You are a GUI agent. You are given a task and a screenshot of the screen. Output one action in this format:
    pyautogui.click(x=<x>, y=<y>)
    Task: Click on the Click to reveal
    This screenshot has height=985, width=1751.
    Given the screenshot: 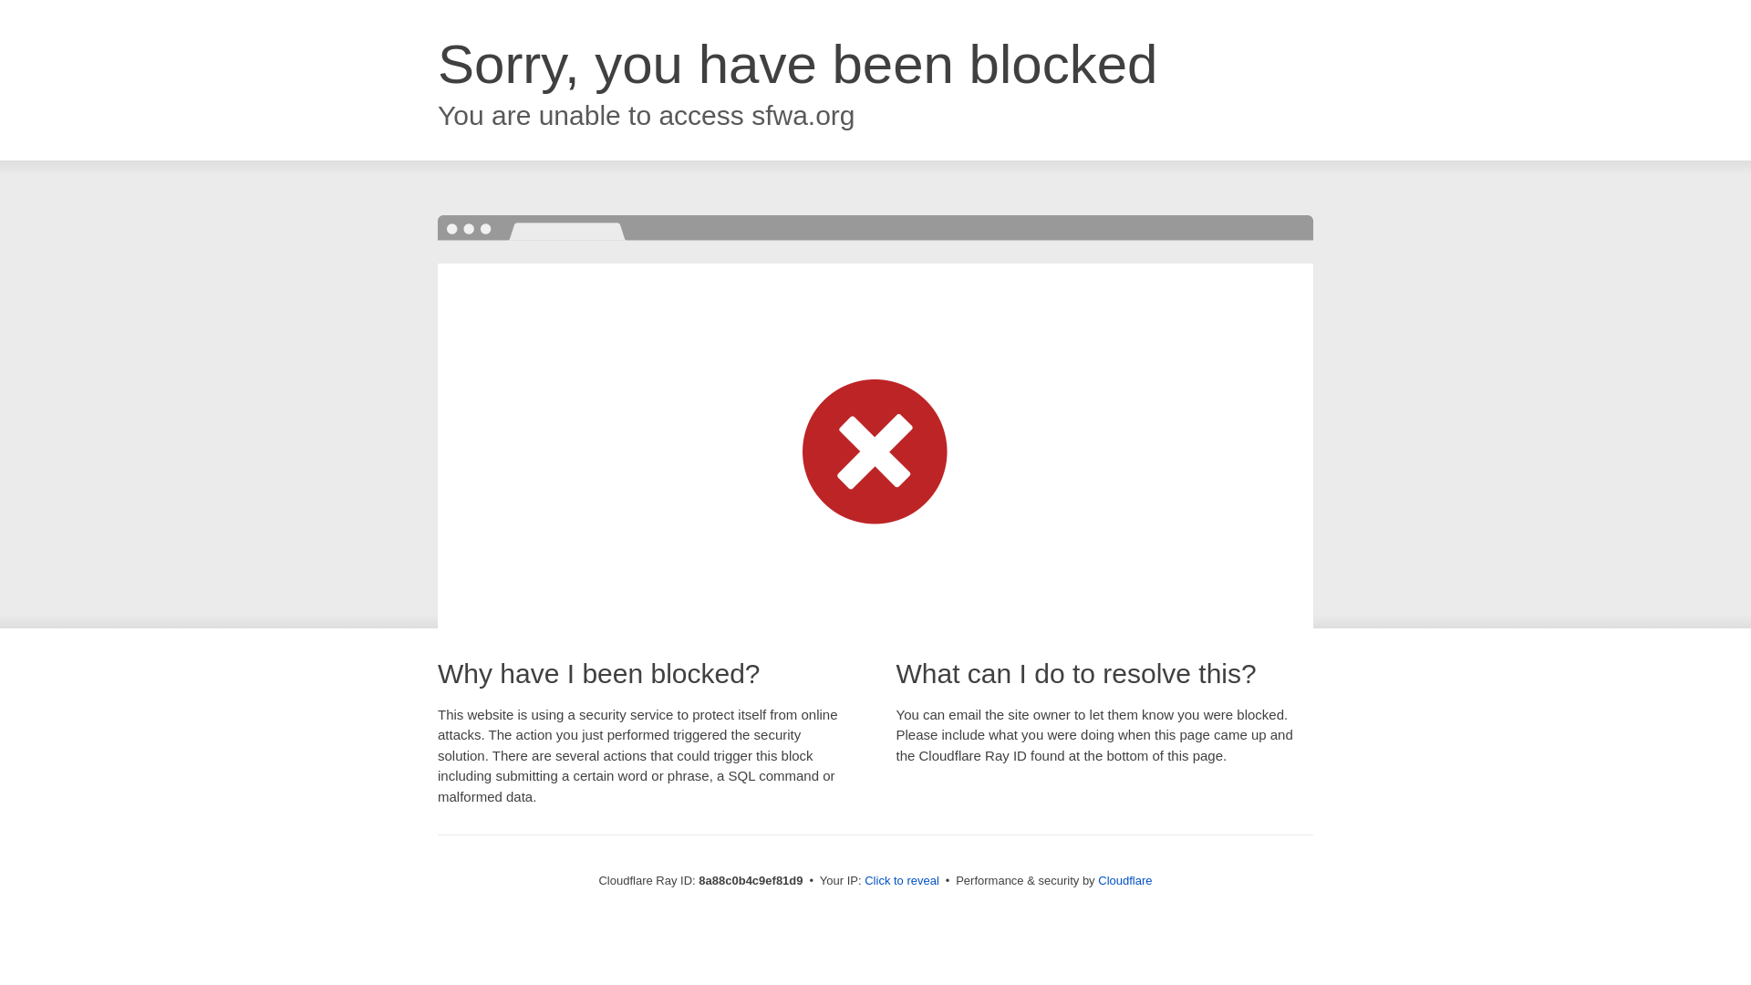 What is the action you would take?
    pyautogui.click(x=901, y=881)
    